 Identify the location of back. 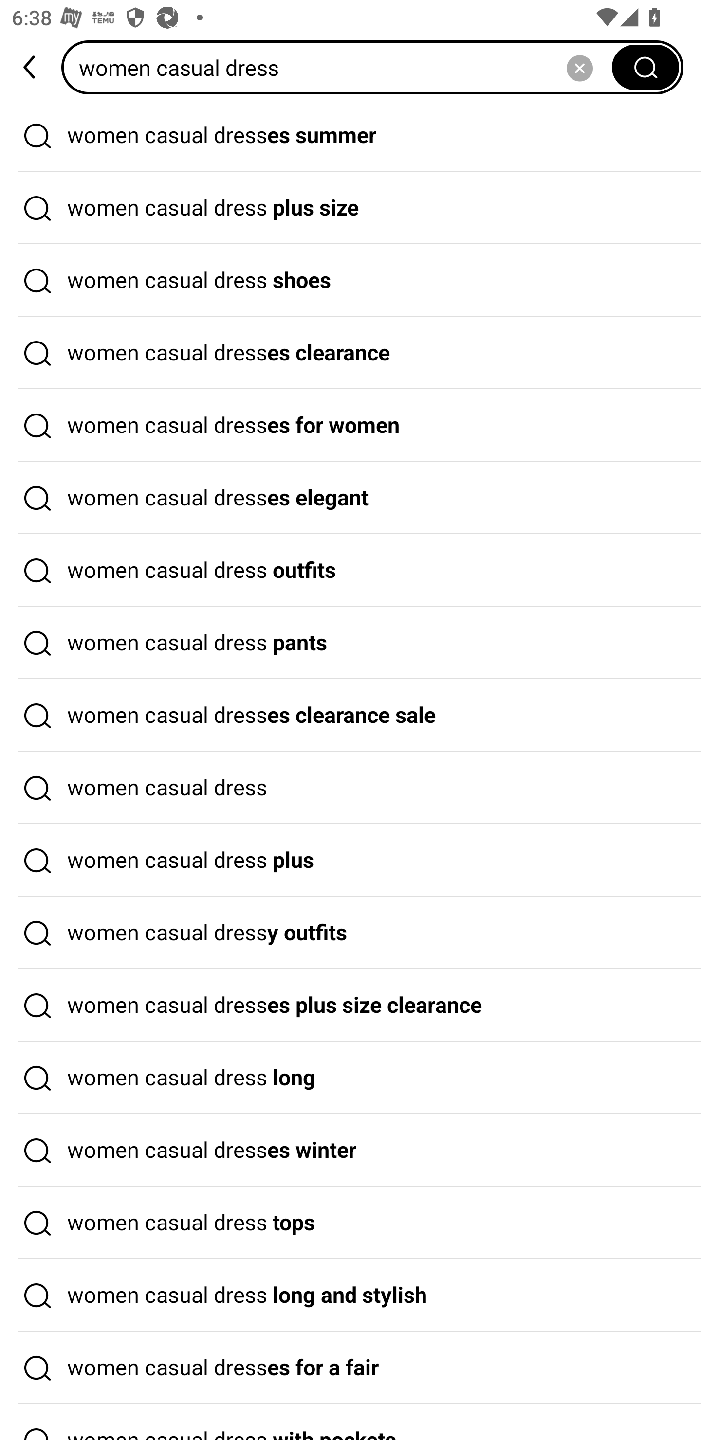
(31, 67).